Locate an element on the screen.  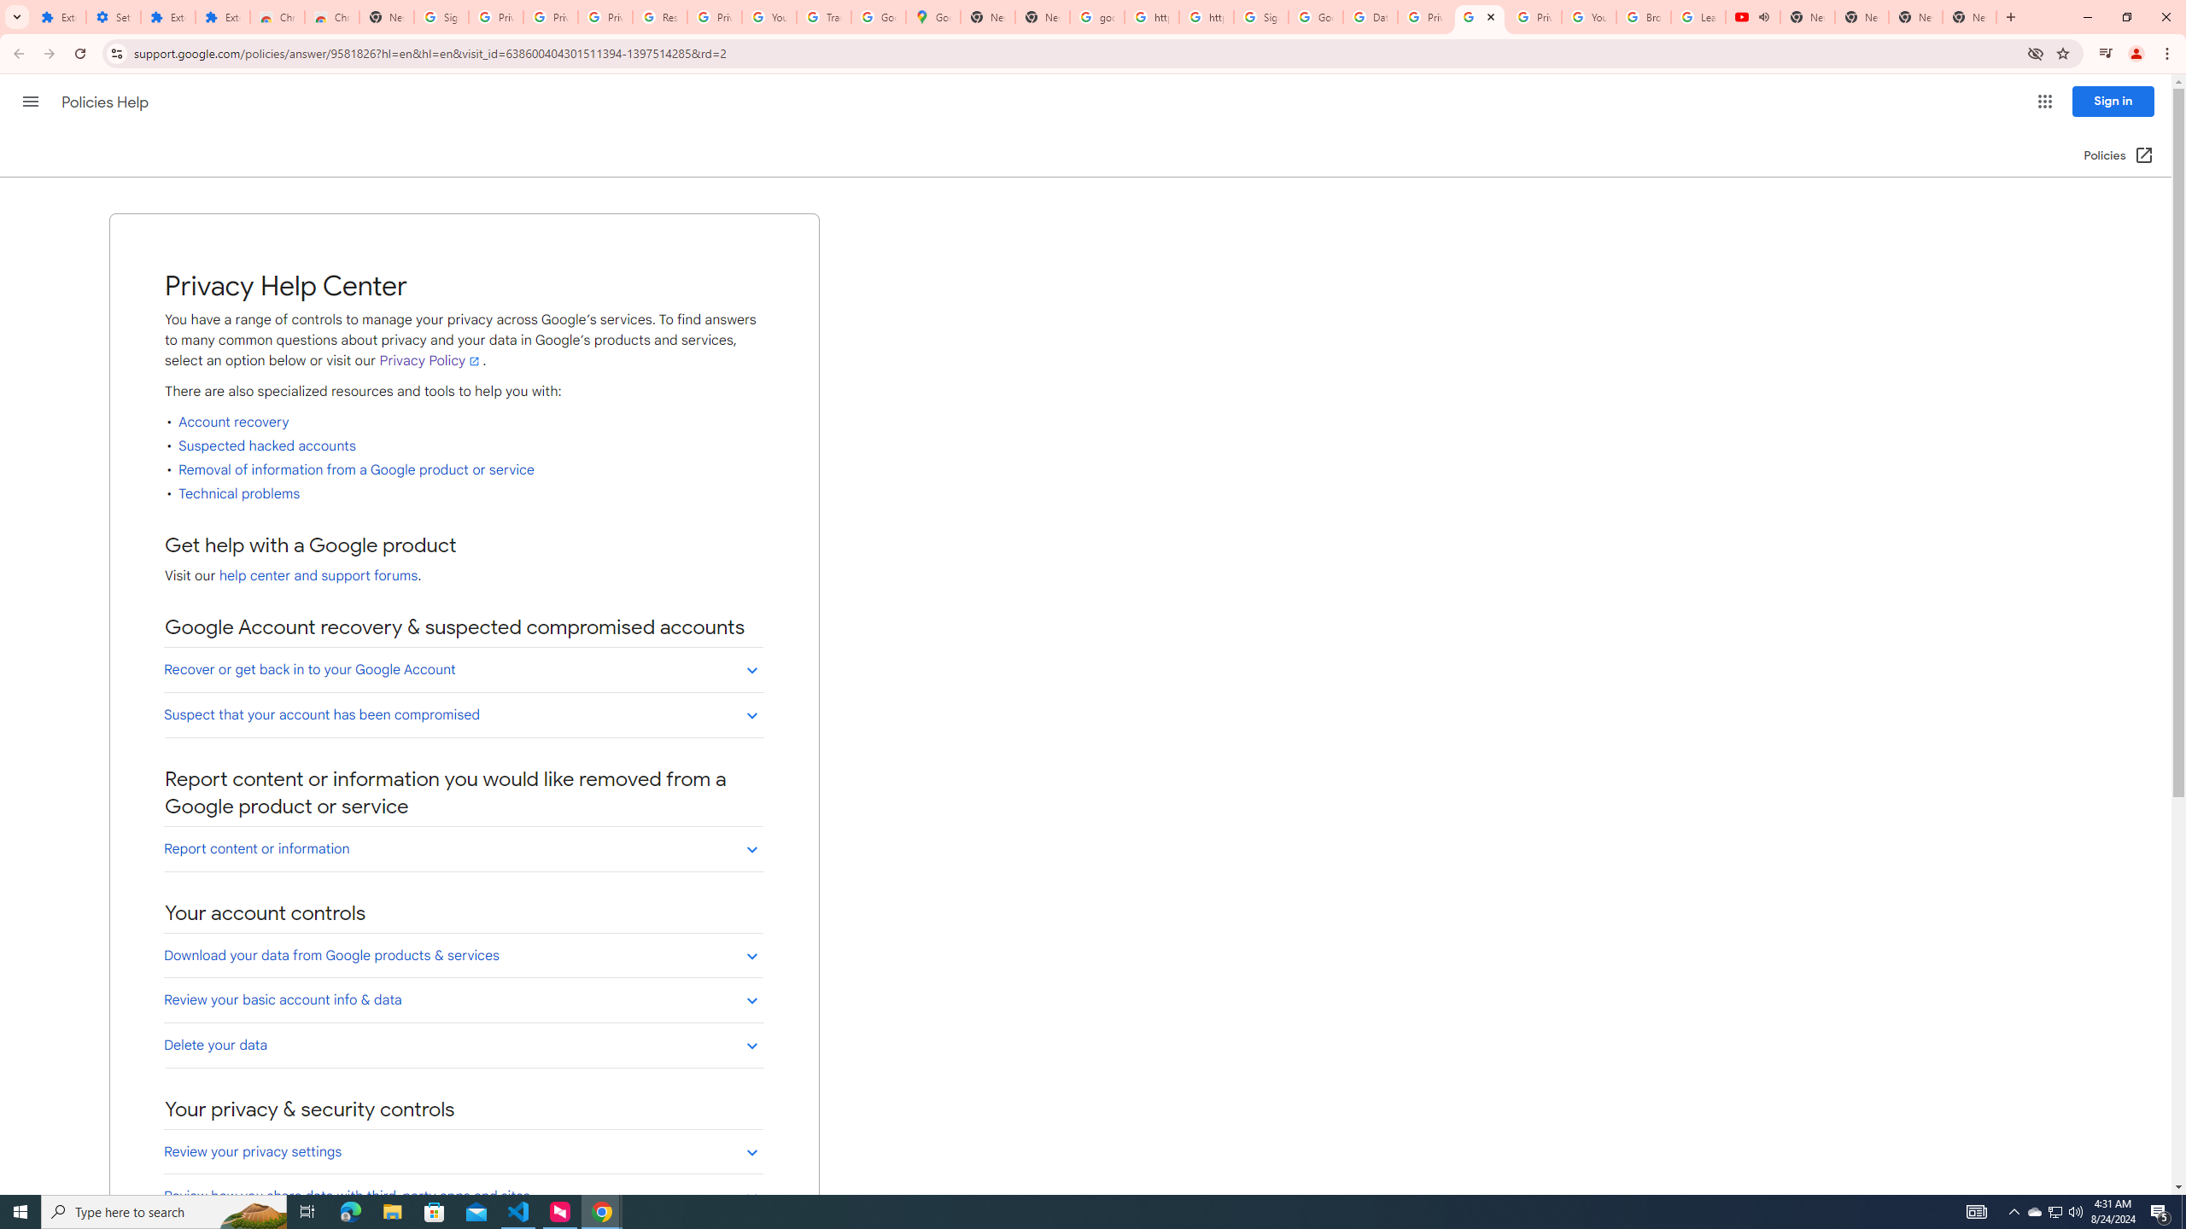
Privacy Help Center - Policies Help is located at coordinates (1480, 17).